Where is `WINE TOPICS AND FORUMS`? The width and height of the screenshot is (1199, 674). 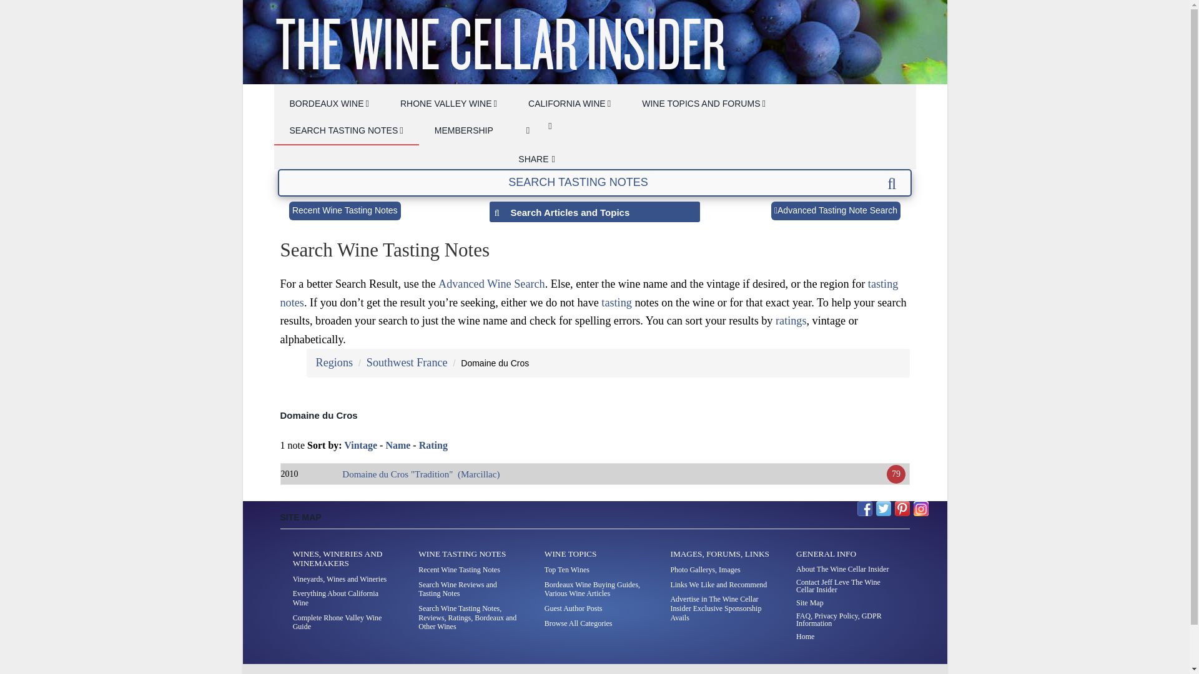
WINE TOPICS AND FORUMS is located at coordinates (703, 104).